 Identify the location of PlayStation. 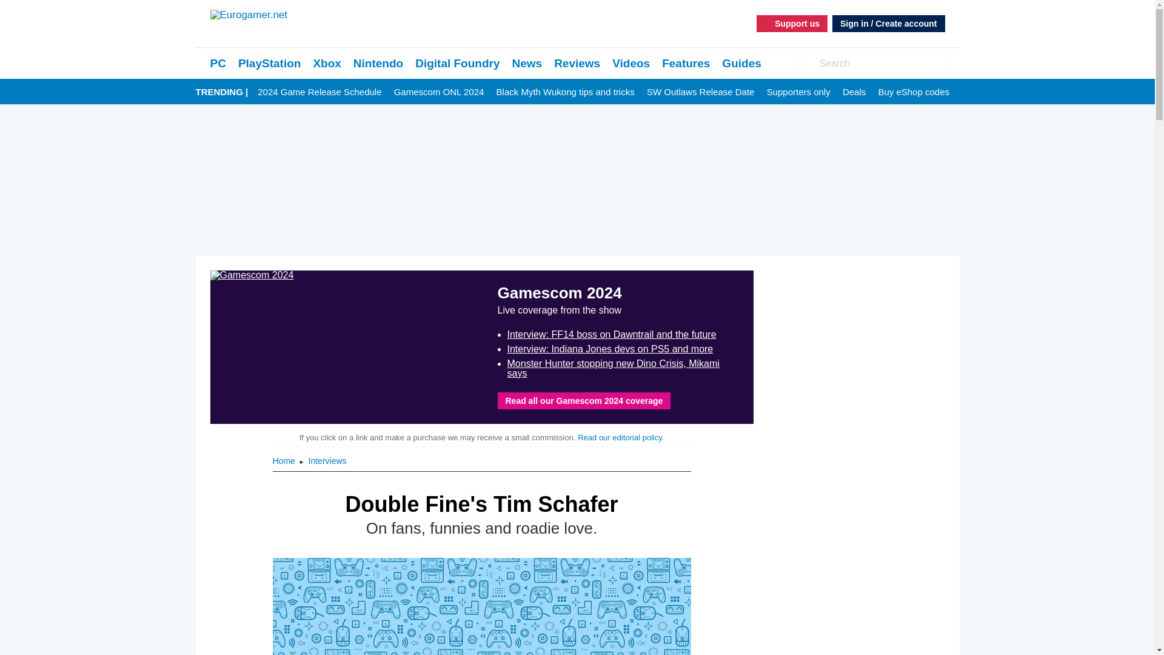
(269, 63).